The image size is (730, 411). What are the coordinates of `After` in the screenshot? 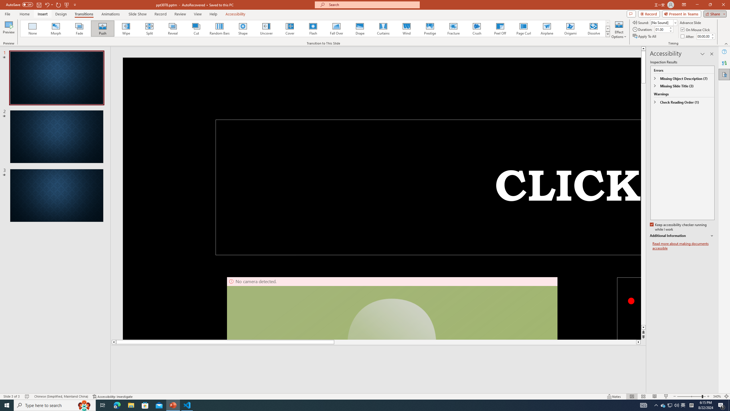 It's located at (688, 37).